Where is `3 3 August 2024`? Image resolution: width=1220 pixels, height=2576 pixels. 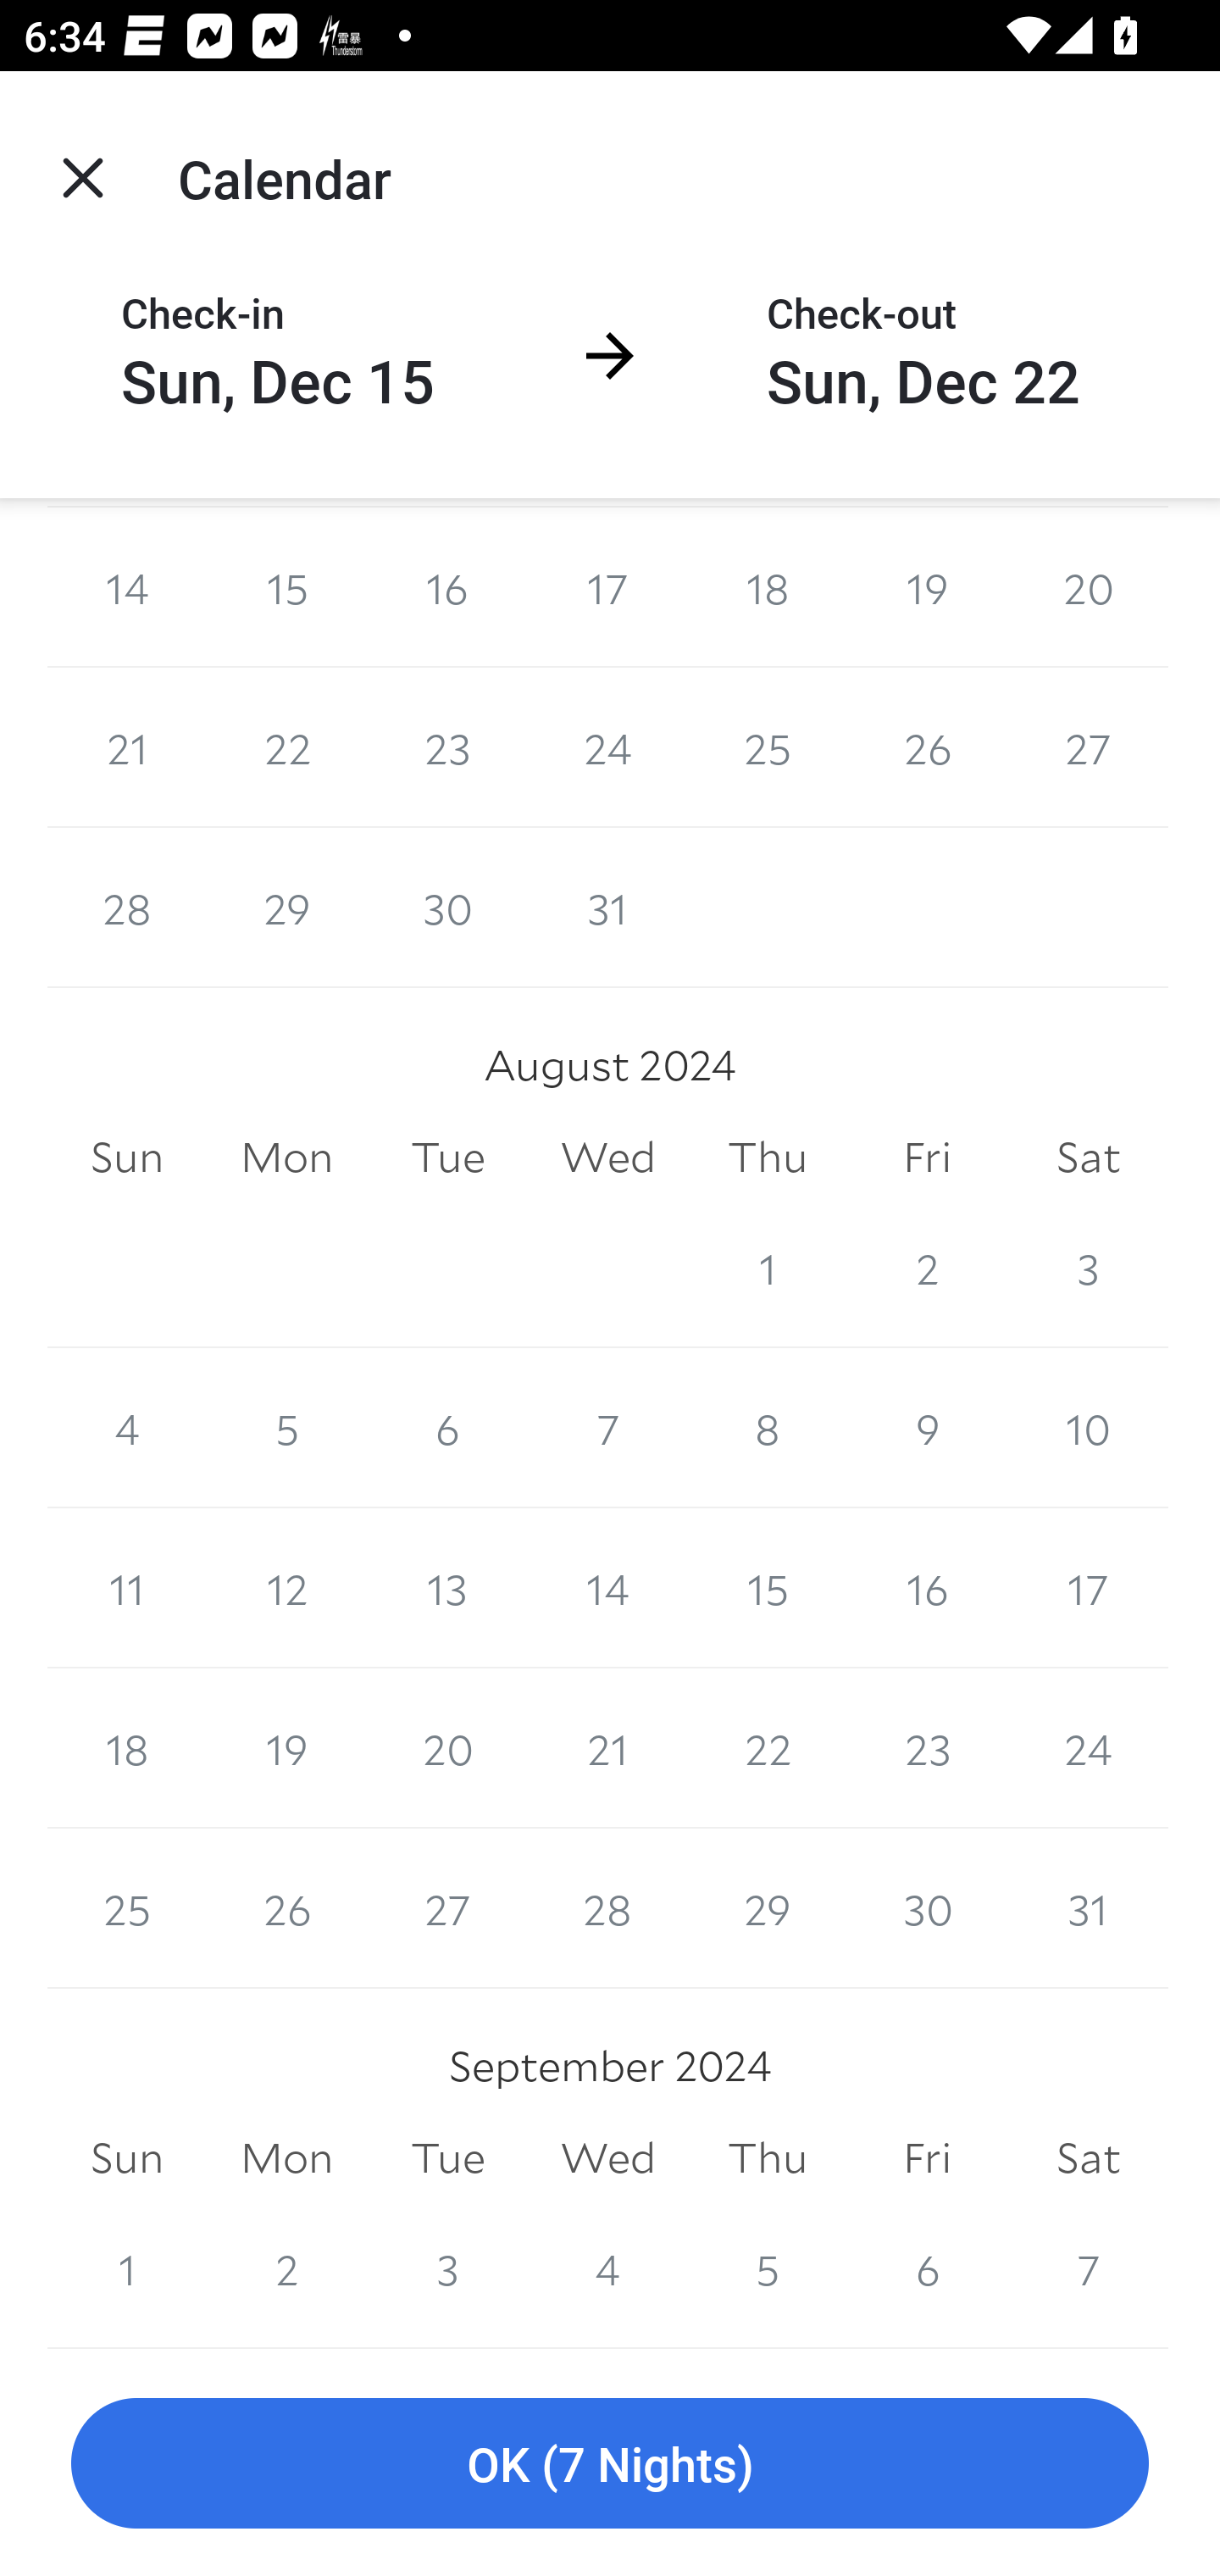
3 3 August 2024 is located at coordinates (1088, 1267).